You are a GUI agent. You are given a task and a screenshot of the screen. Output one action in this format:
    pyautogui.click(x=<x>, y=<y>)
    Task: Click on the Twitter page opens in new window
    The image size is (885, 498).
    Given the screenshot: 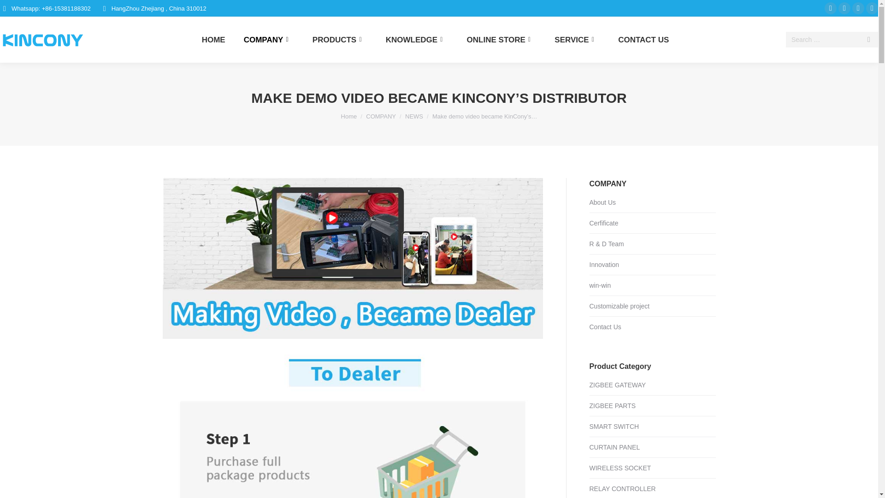 What is the action you would take?
    pyautogui.click(x=844, y=8)
    